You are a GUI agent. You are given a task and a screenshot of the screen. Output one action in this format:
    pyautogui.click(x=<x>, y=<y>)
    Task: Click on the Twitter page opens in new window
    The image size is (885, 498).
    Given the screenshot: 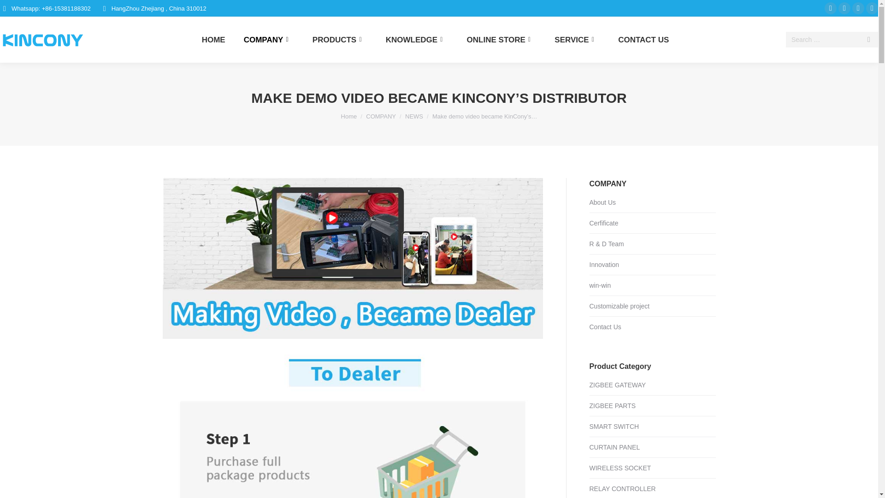 What is the action you would take?
    pyautogui.click(x=844, y=8)
    